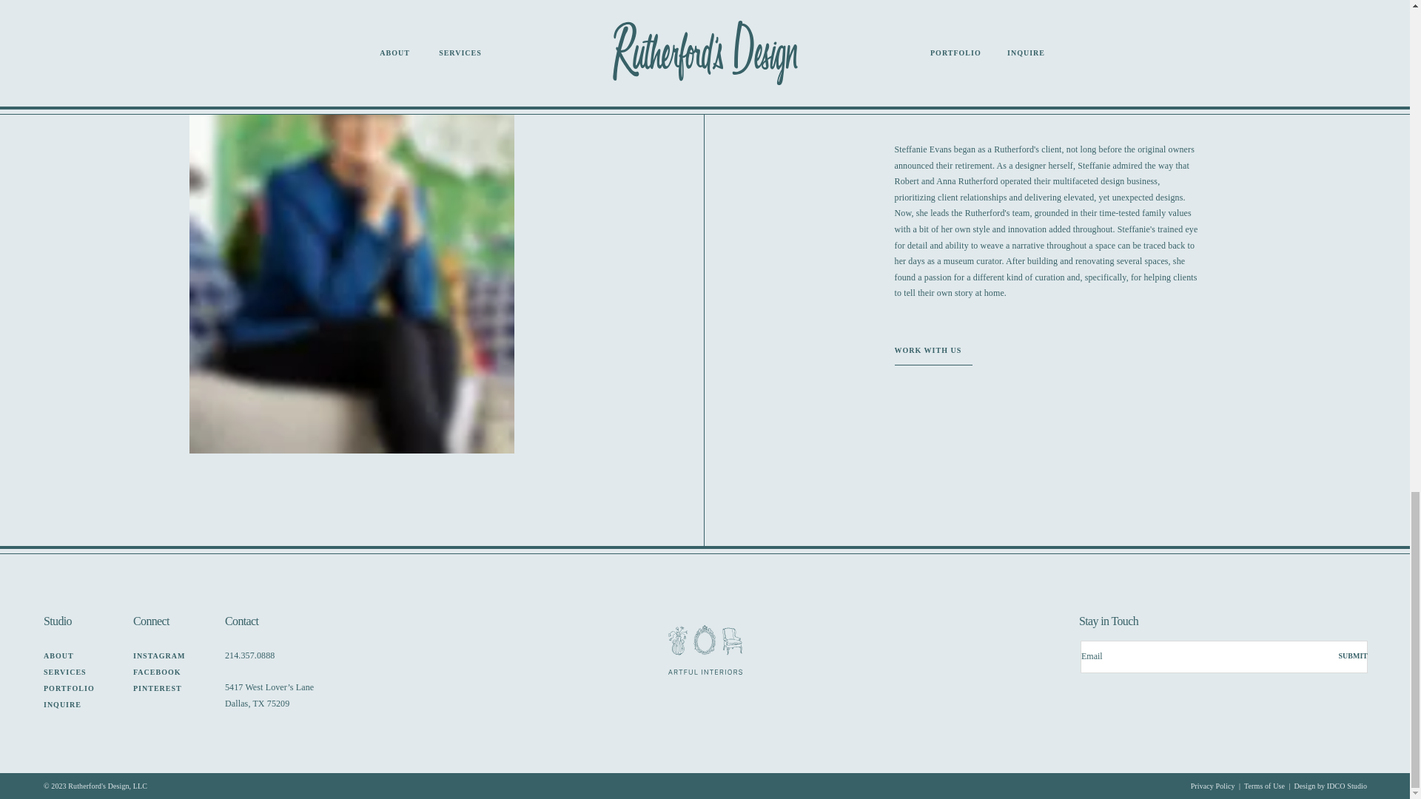  I want to click on INSTAGRAM, so click(172, 655).